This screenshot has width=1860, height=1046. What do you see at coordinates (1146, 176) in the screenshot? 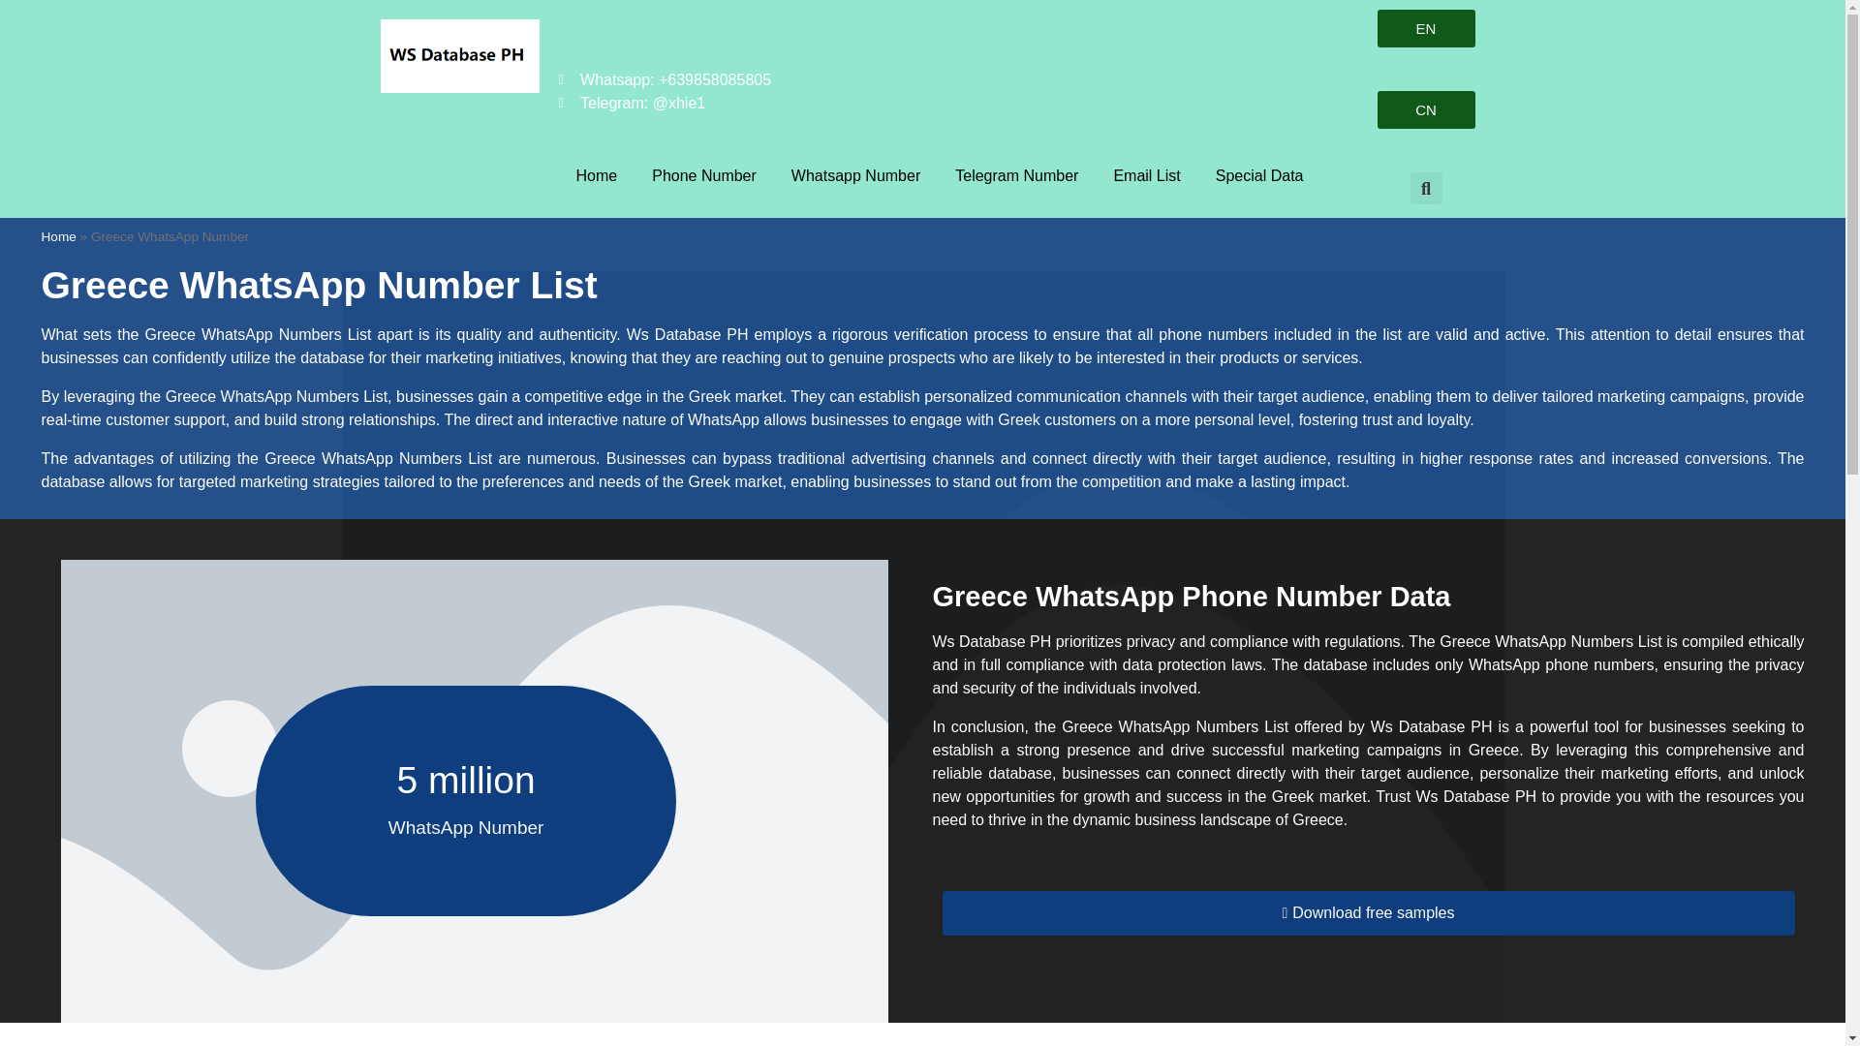
I see `Email List` at bounding box center [1146, 176].